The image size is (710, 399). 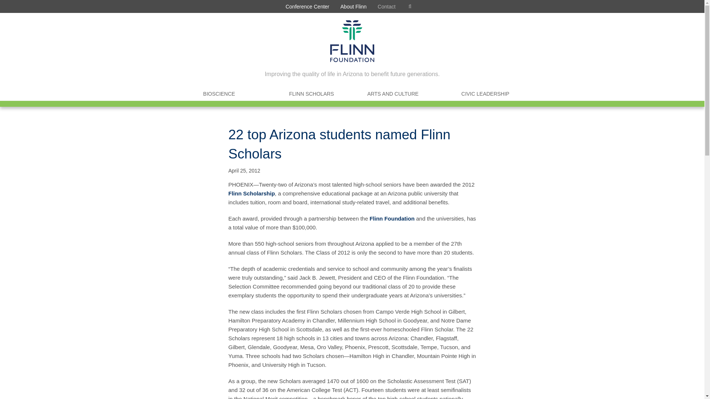 I want to click on Conference Center, so click(x=307, y=6).